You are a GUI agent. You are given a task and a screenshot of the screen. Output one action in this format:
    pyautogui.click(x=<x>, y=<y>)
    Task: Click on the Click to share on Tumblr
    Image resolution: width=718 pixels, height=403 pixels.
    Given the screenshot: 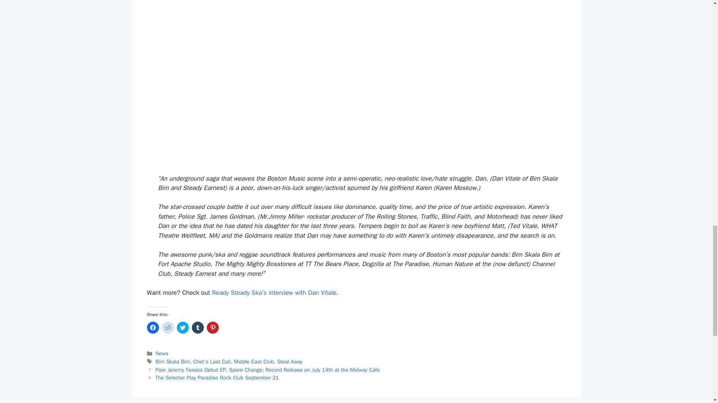 What is the action you would take?
    pyautogui.click(x=197, y=328)
    